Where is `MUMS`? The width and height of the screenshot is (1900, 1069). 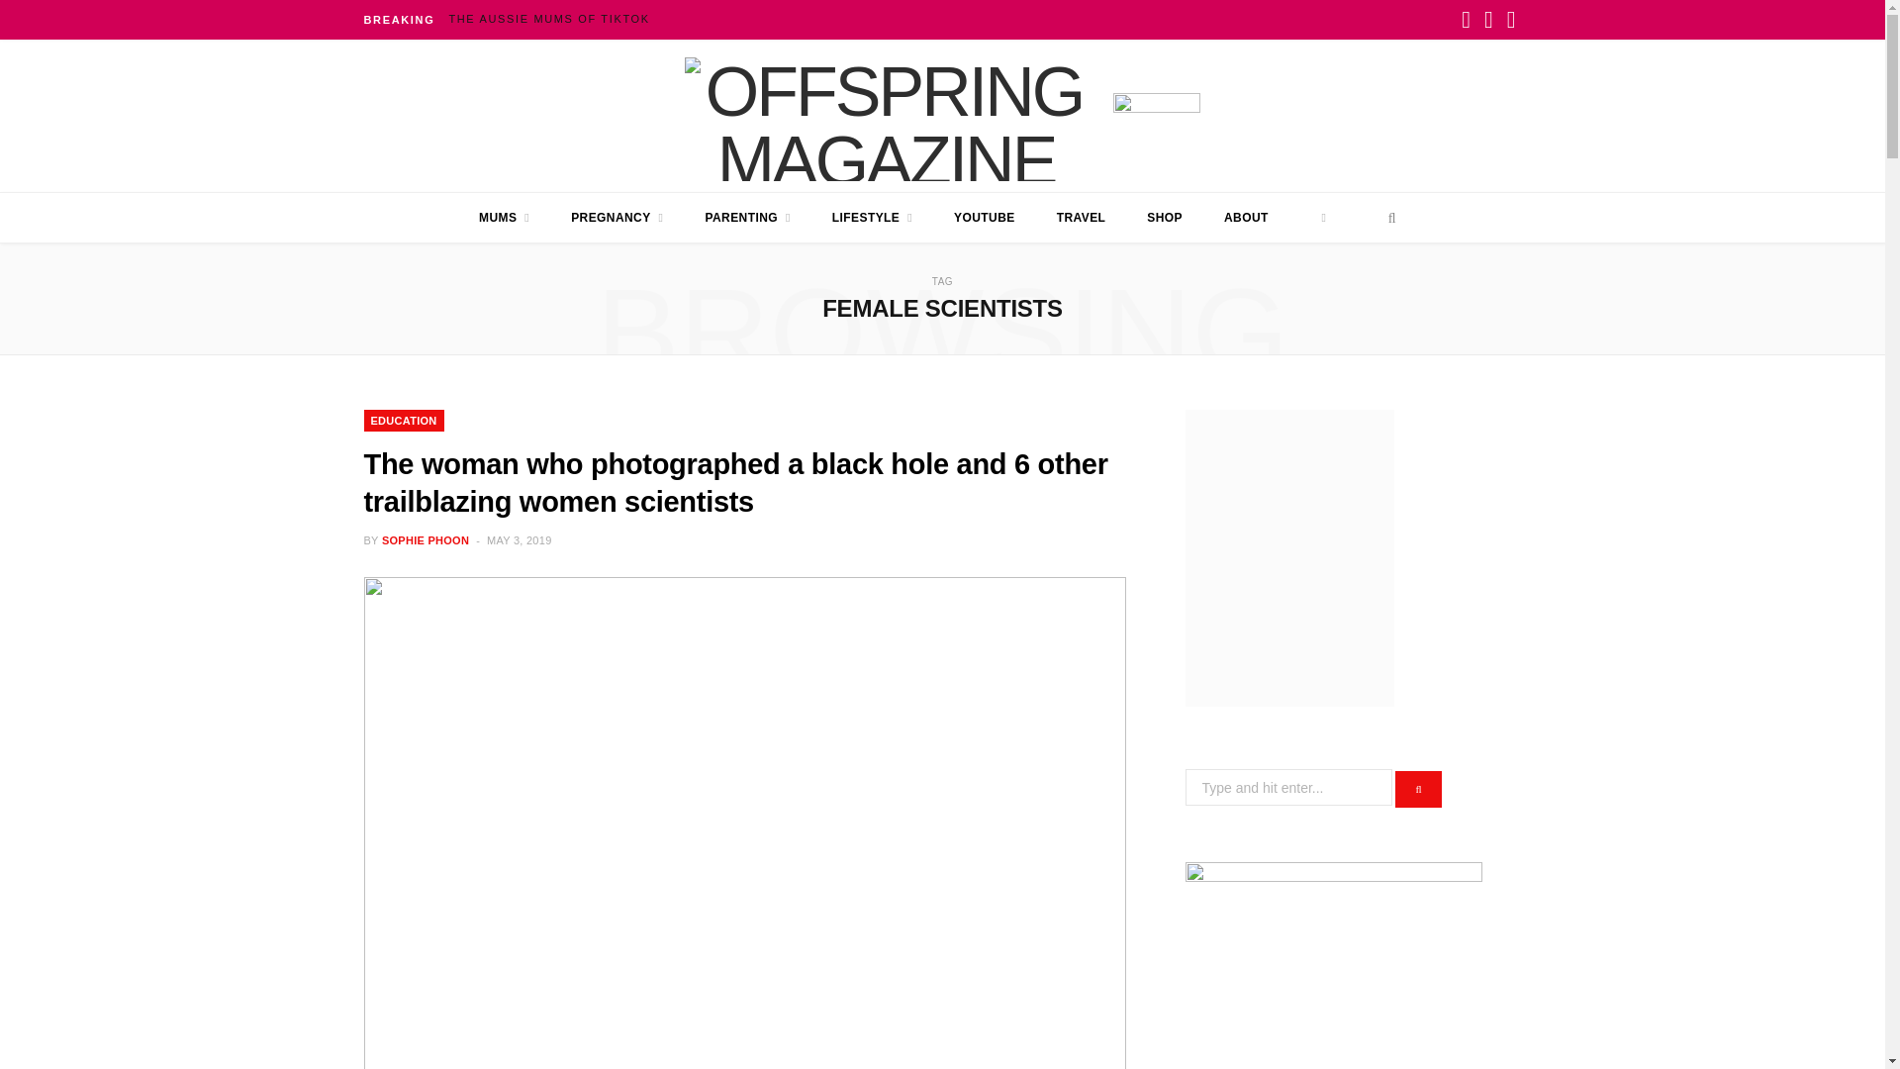
MUMS is located at coordinates (504, 218).